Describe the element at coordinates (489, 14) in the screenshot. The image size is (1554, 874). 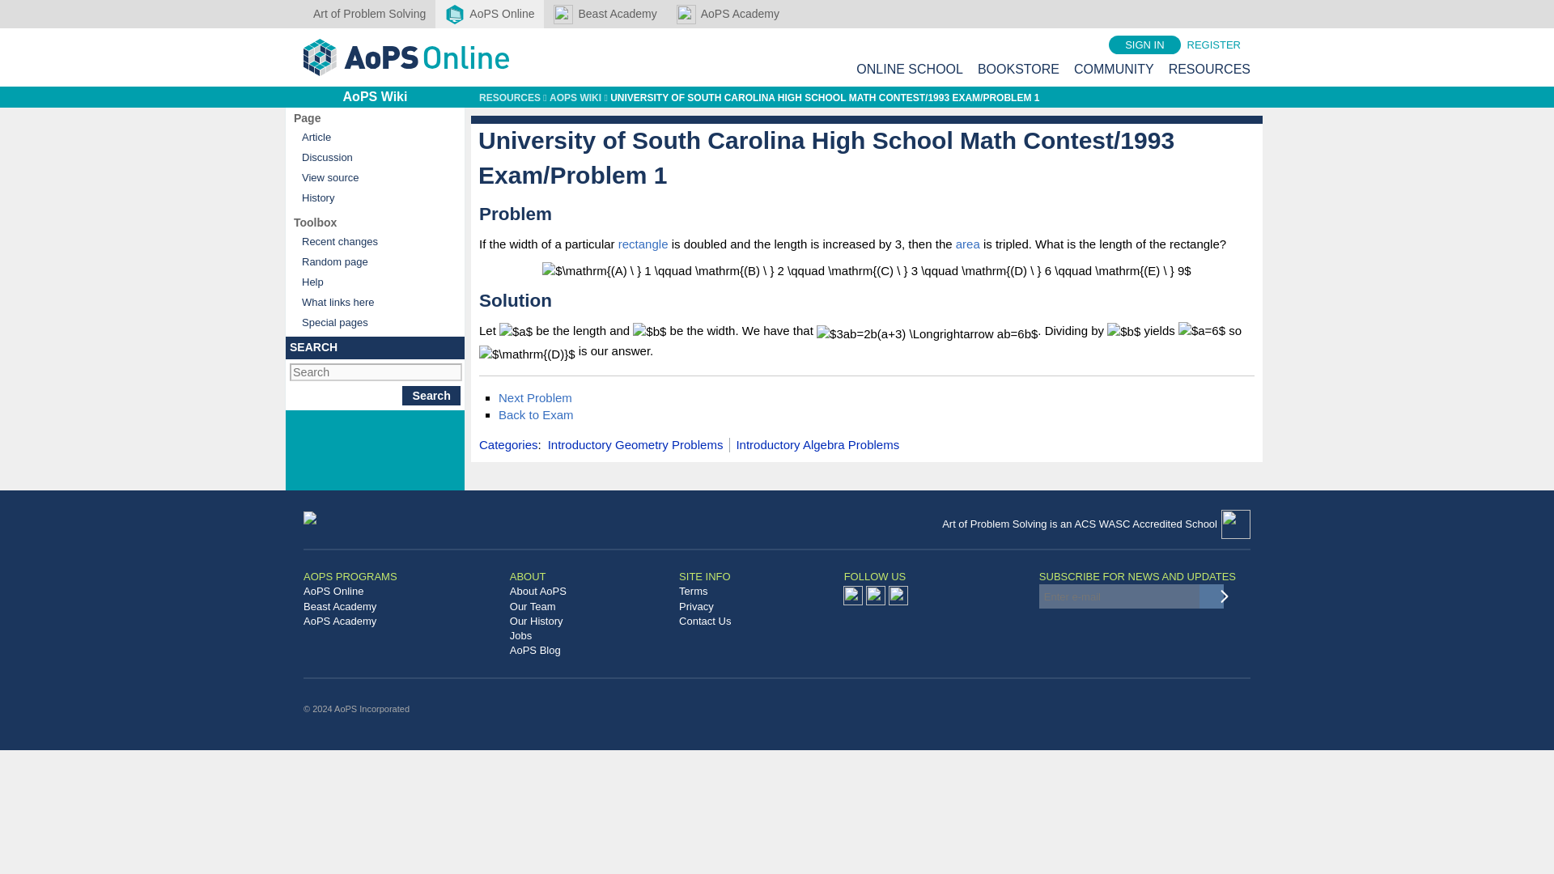
I see `AoPS Online` at that location.